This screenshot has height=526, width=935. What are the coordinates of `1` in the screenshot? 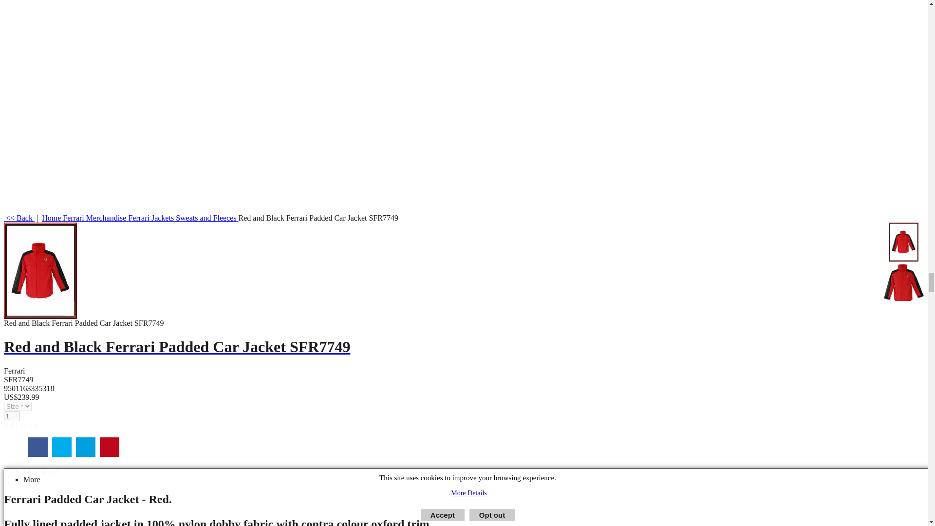 It's located at (12, 416).